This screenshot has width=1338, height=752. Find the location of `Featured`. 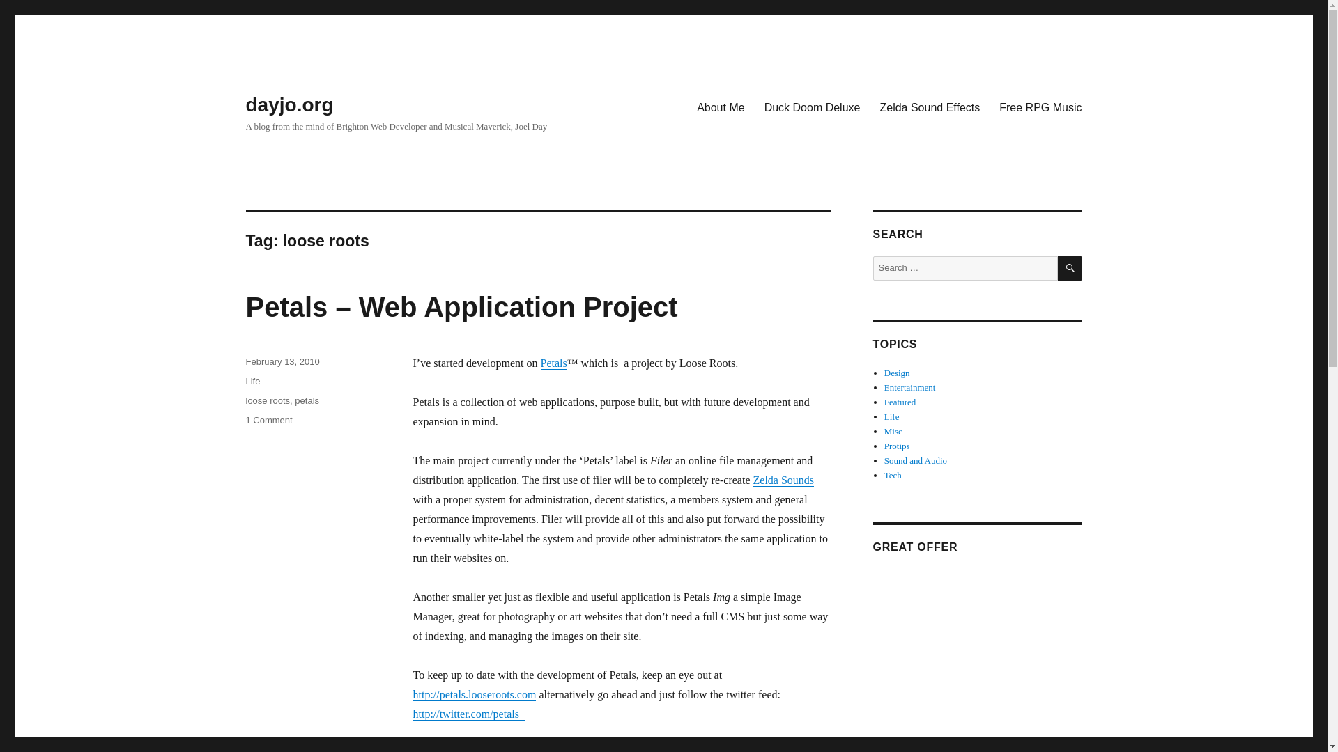

Featured is located at coordinates (900, 402).